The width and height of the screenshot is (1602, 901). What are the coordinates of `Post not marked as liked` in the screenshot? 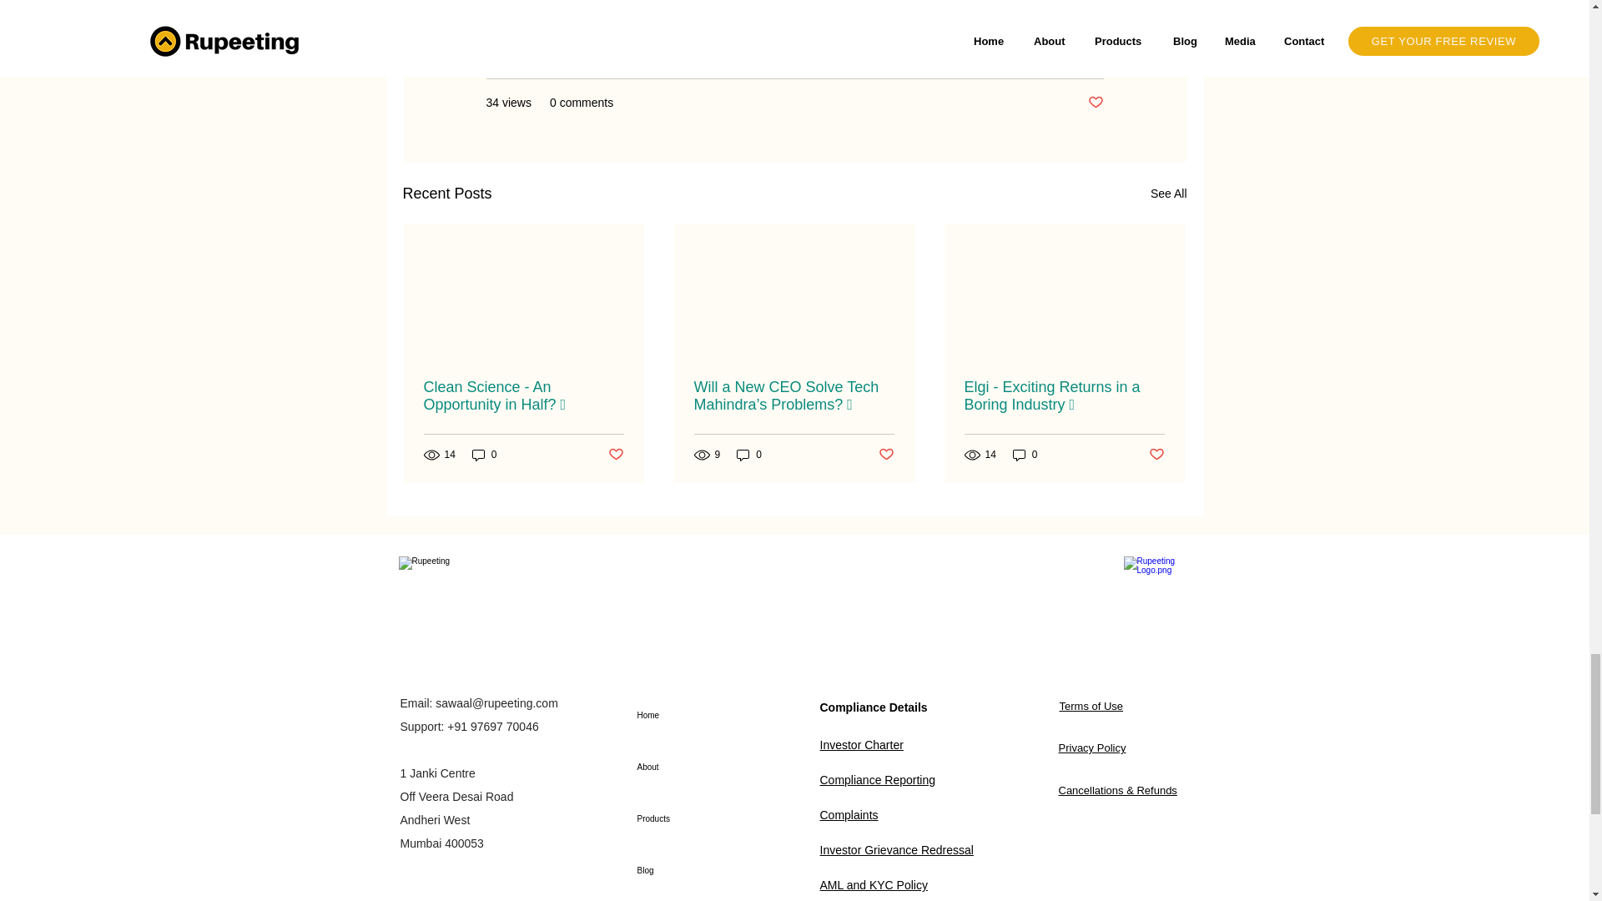 It's located at (1095, 103).